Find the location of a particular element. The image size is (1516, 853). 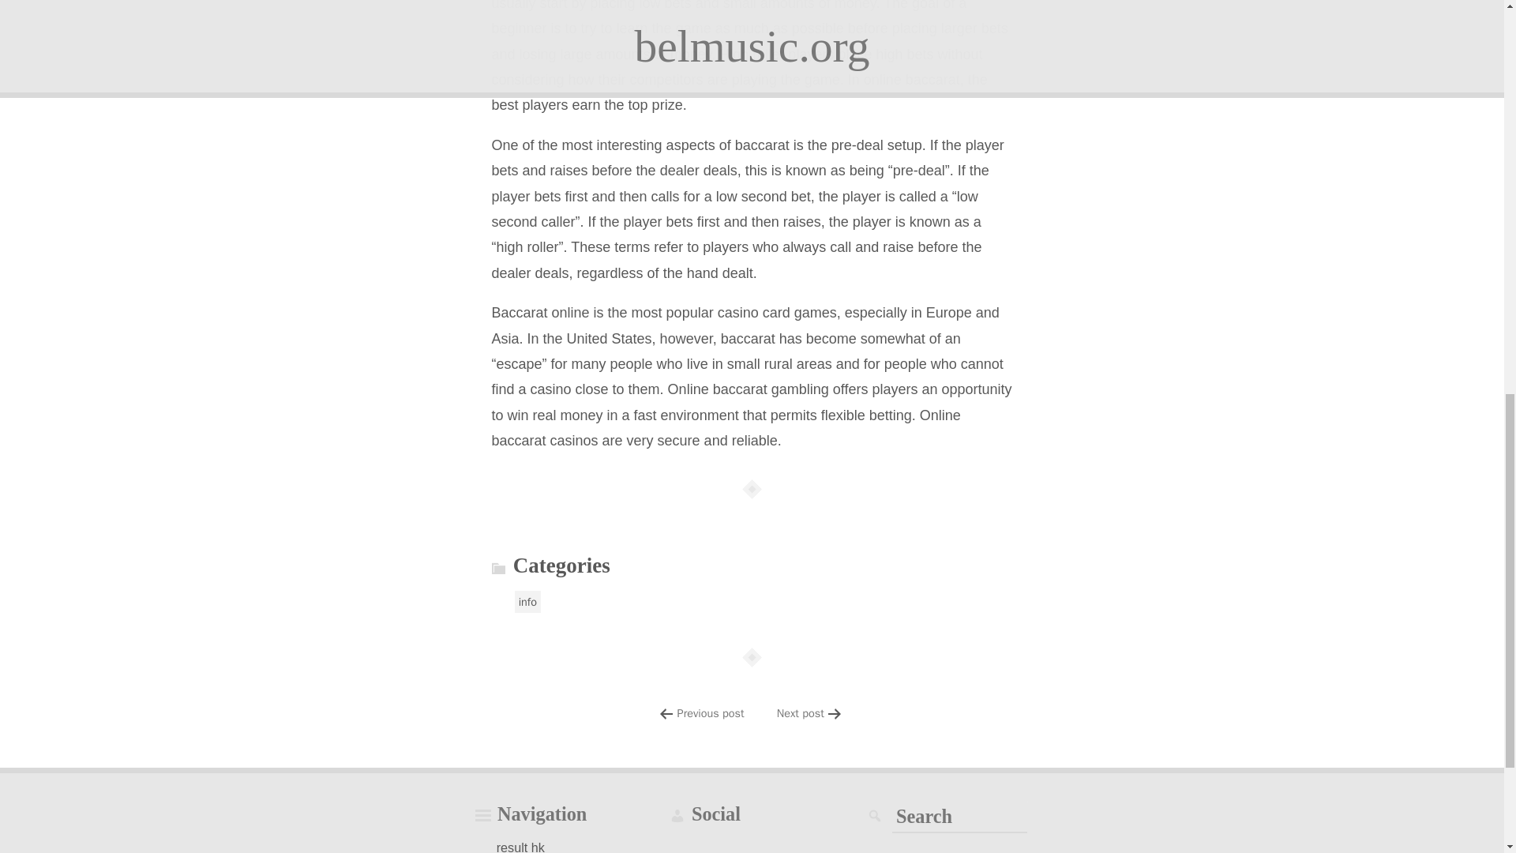

info is located at coordinates (527, 602).